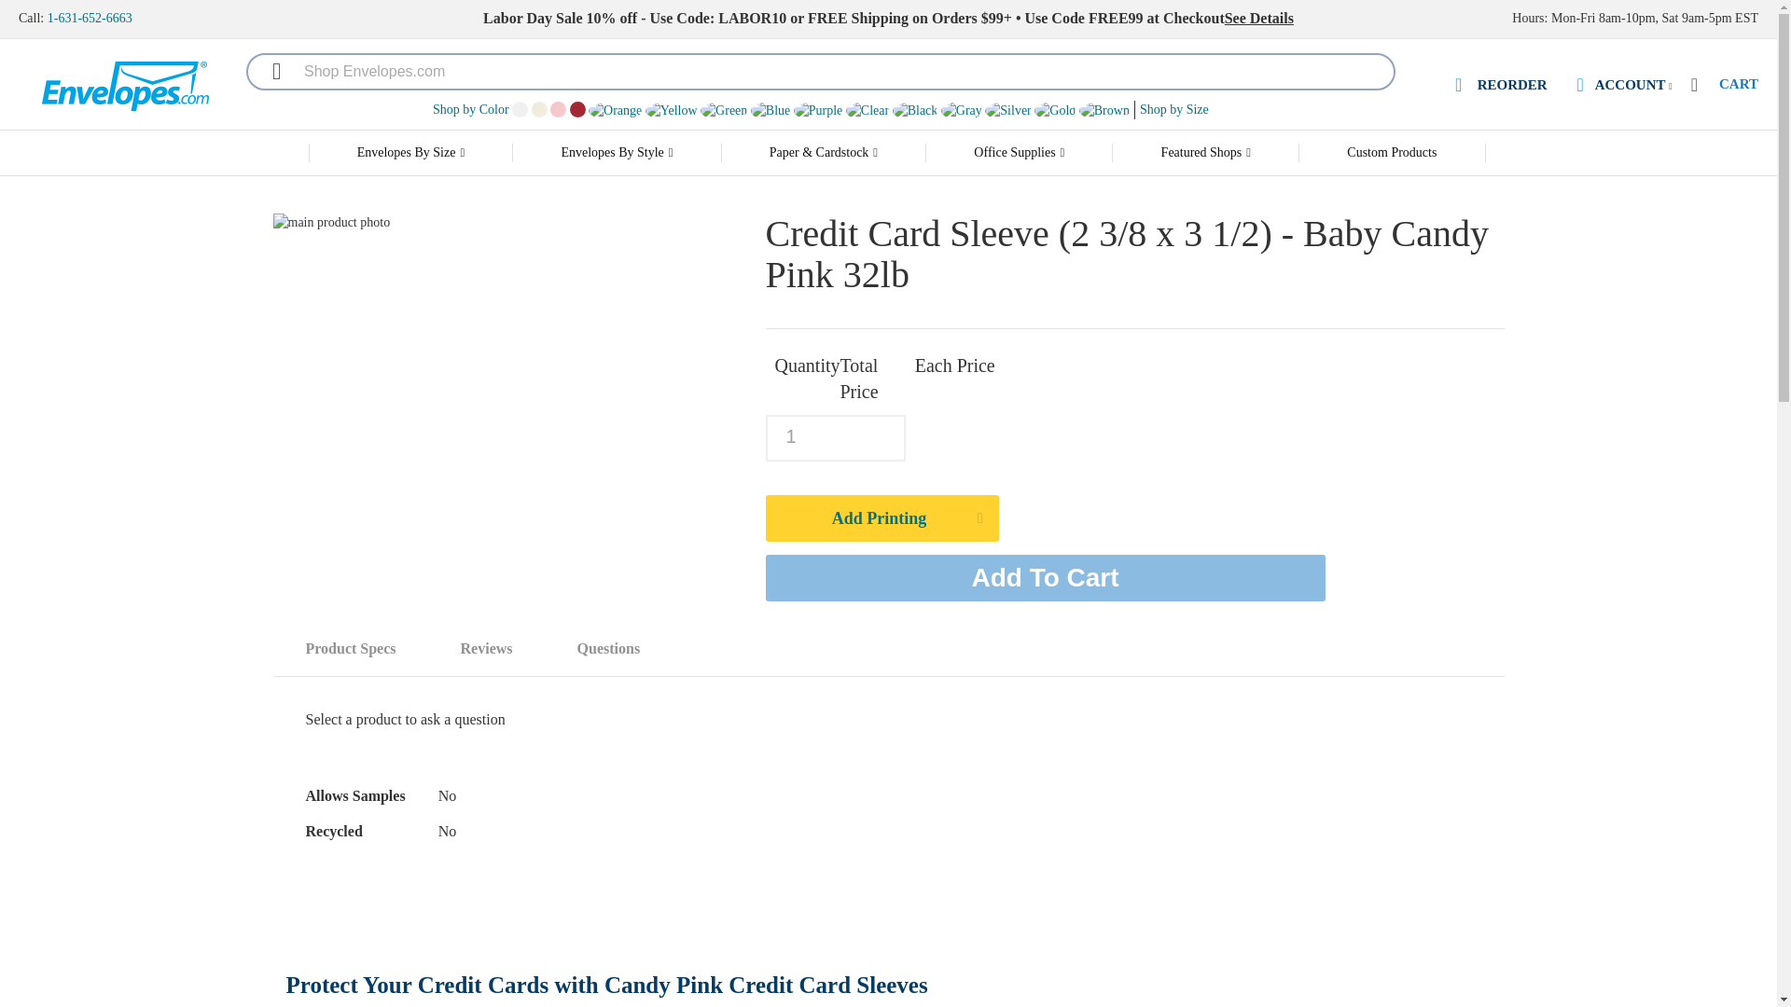 The image size is (1791, 1007). Describe the element at coordinates (1045, 578) in the screenshot. I see `Add to Cart` at that location.